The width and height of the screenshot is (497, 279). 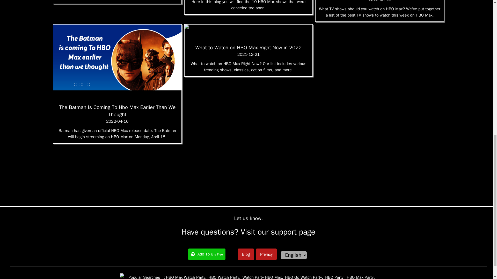 What do you see at coordinates (246, 254) in the screenshot?
I see `Blog` at bounding box center [246, 254].